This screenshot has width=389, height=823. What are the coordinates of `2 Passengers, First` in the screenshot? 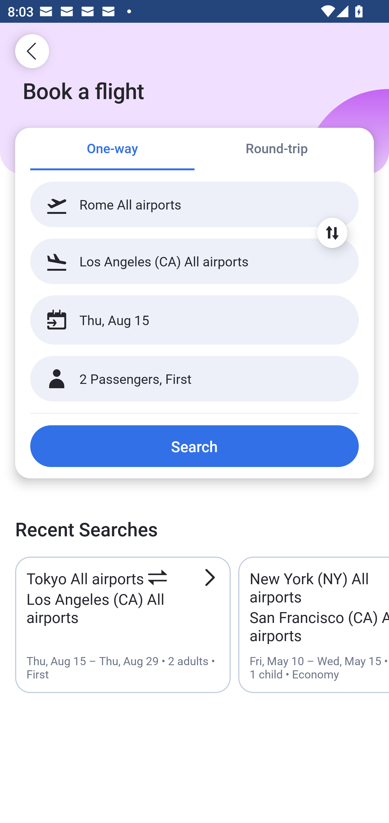 It's located at (194, 379).